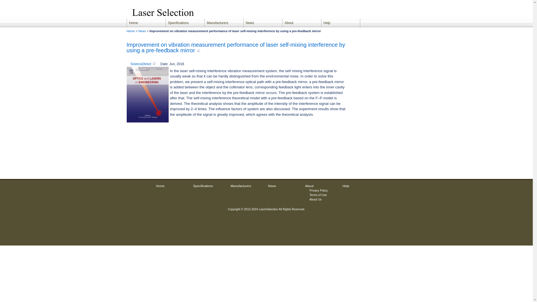 The height and width of the screenshot is (302, 537). What do you see at coordinates (263, 23) in the screenshot?
I see `News` at bounding box center [263, 23].